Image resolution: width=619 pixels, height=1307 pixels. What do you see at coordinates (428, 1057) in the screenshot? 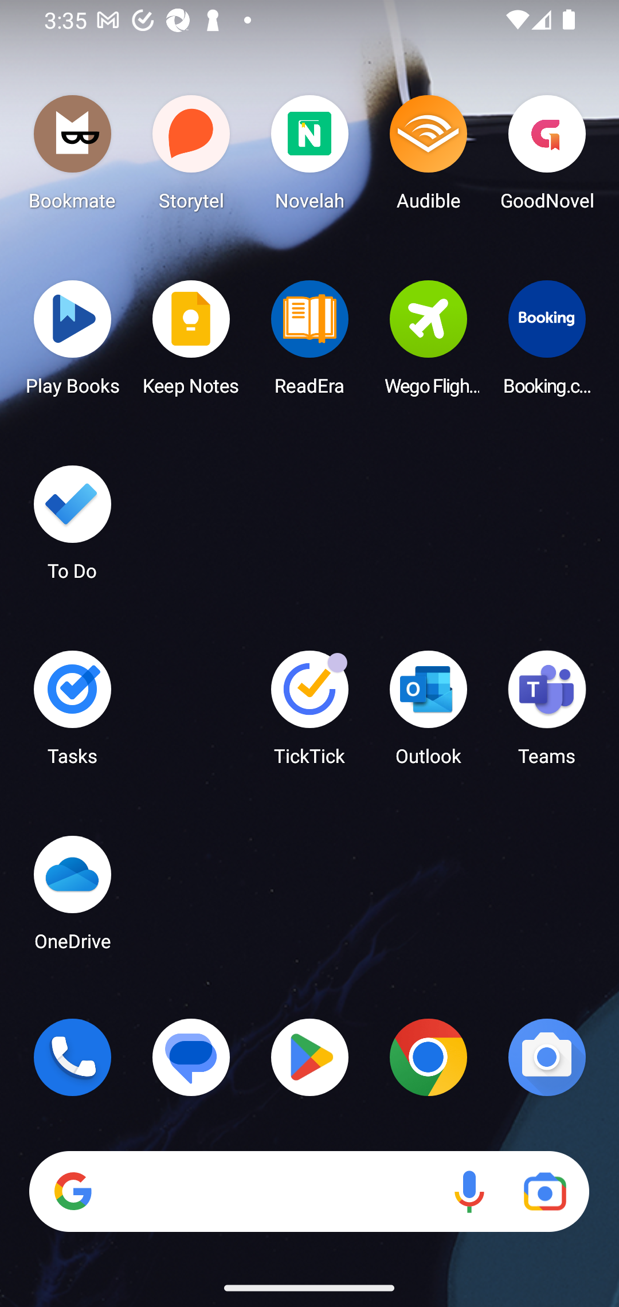
I see `Chrome` at bounding box center [428, 1057].